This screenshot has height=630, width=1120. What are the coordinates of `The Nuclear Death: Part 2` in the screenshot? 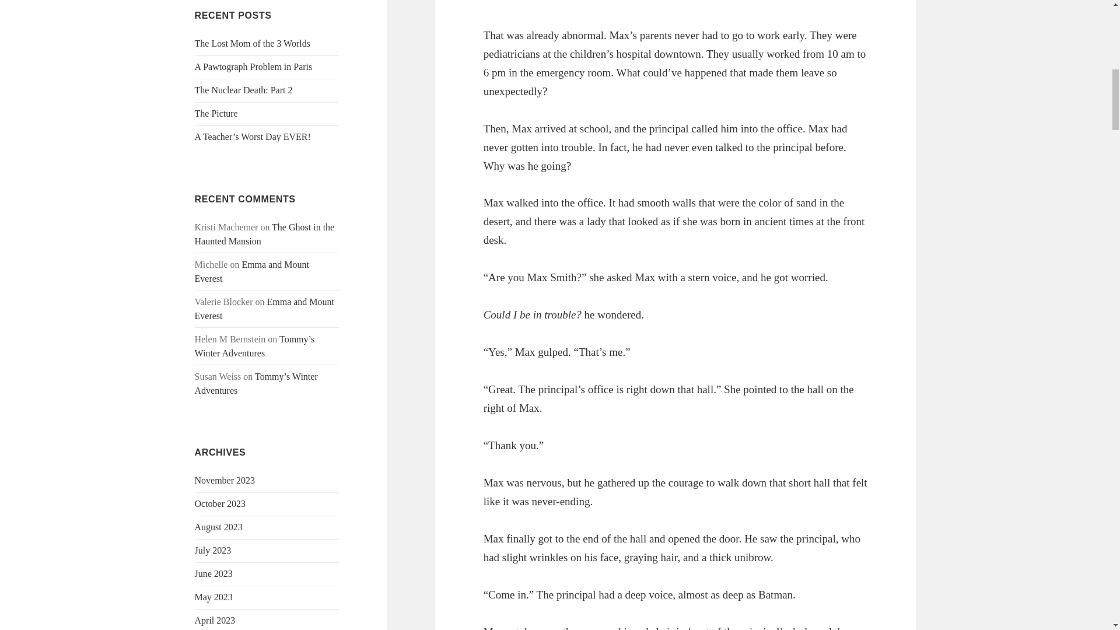 It's located at (244, 90).